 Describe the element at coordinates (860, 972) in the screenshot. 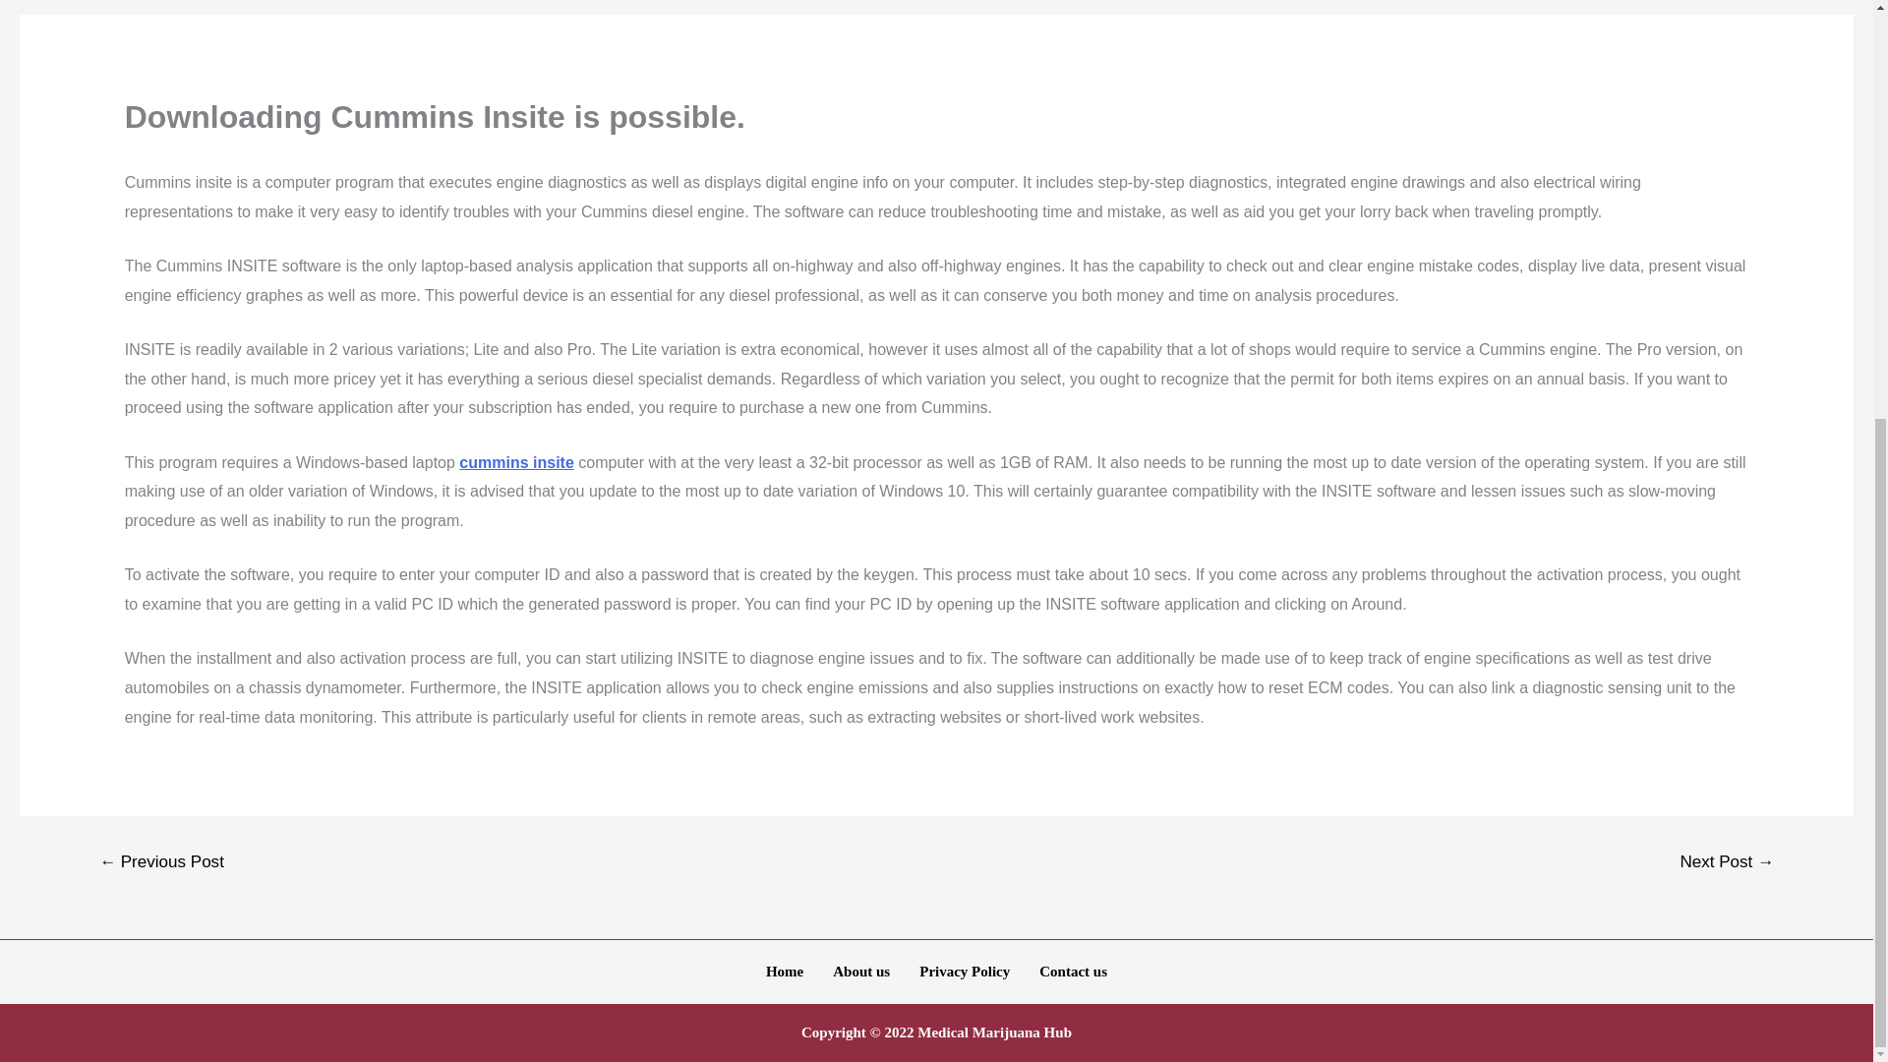

I see `About us` at that location.